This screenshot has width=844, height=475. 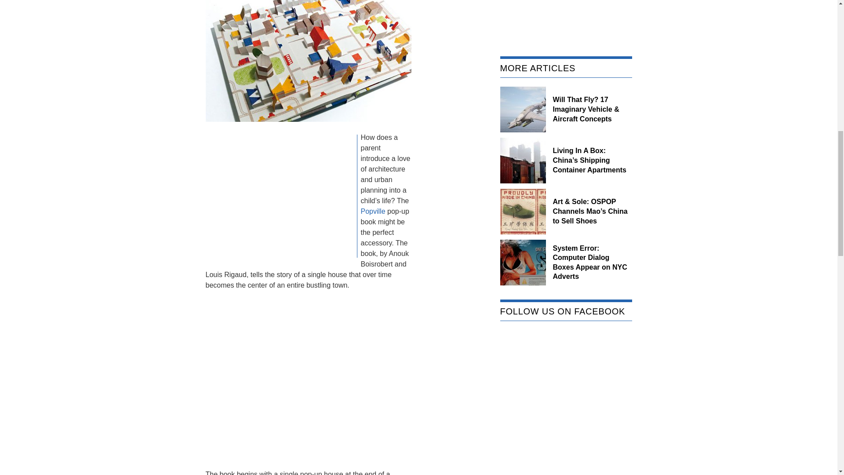 I want to click on popville book, so click(x=309, y=61).